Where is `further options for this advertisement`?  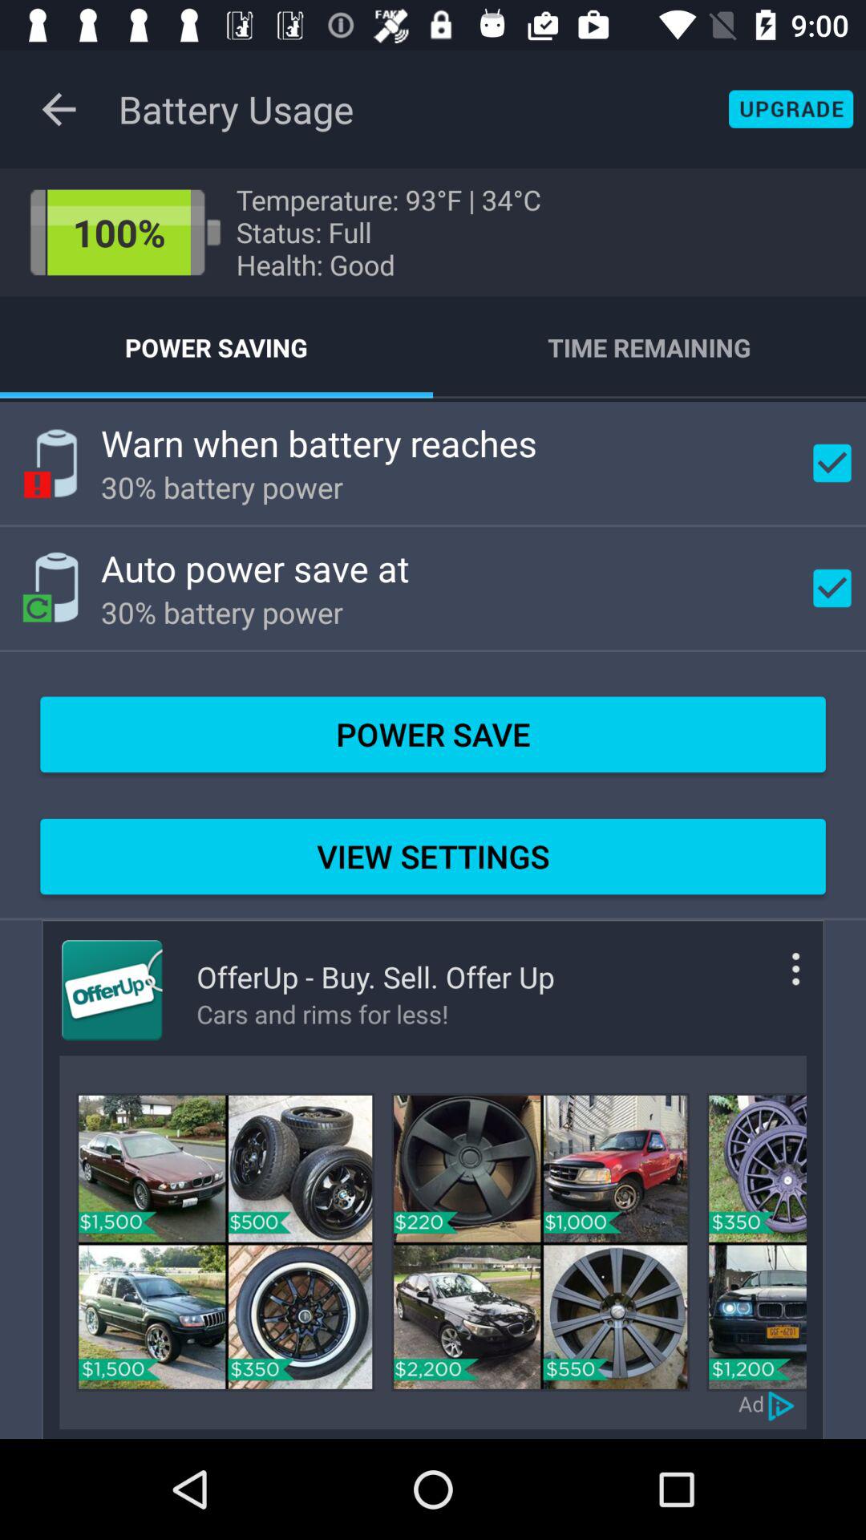 further options for this advertisement is located at coordinates (772, 982).